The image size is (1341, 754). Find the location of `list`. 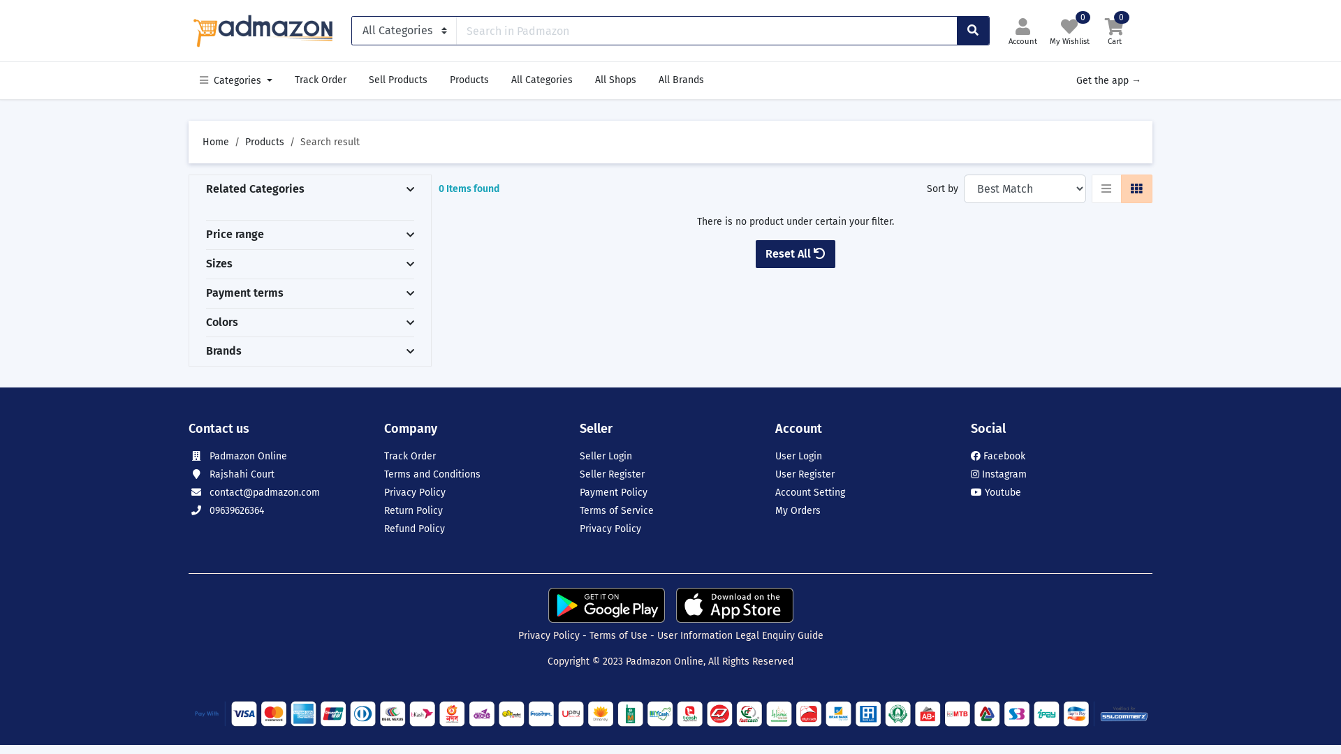

list is located at coordinates (1106, 188).